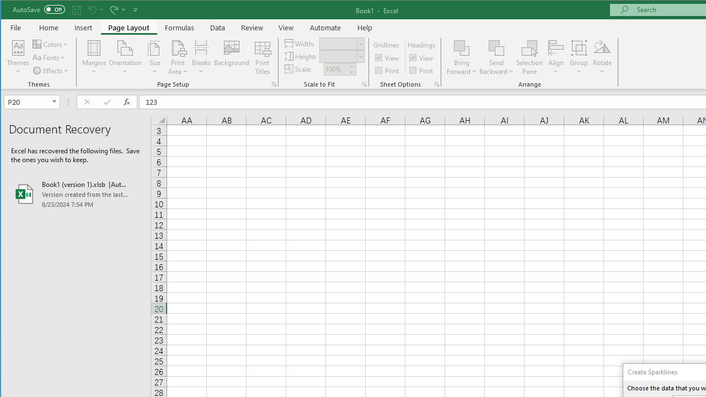  What do you see at coordinates (50, 57) in the screenshot?
I see `Fonts` at bounding box center [50, 57].